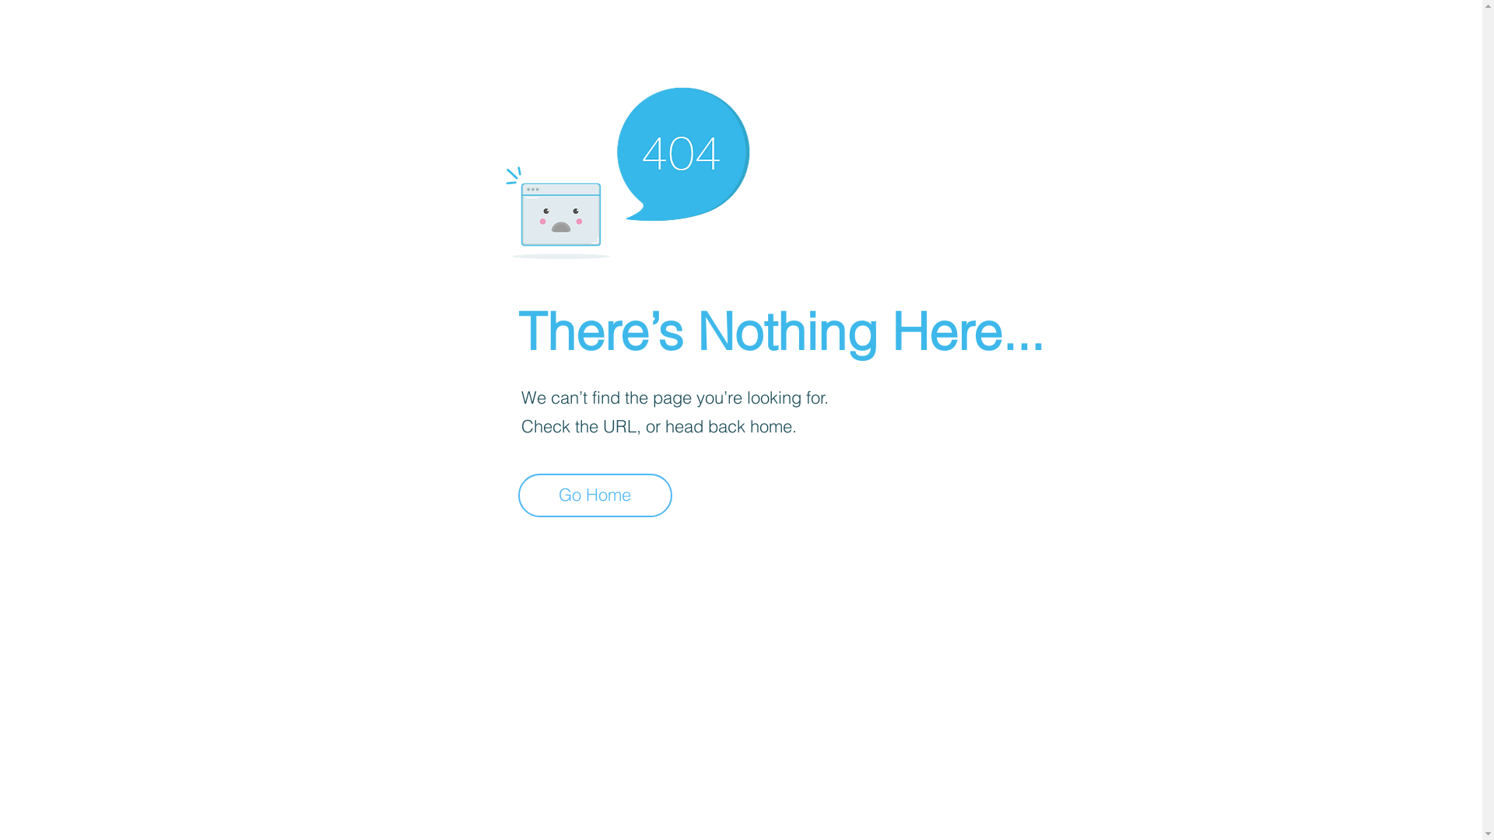 The image size is (1494, 840). I want to click on 404-icon_2.png, so click(627, 170).